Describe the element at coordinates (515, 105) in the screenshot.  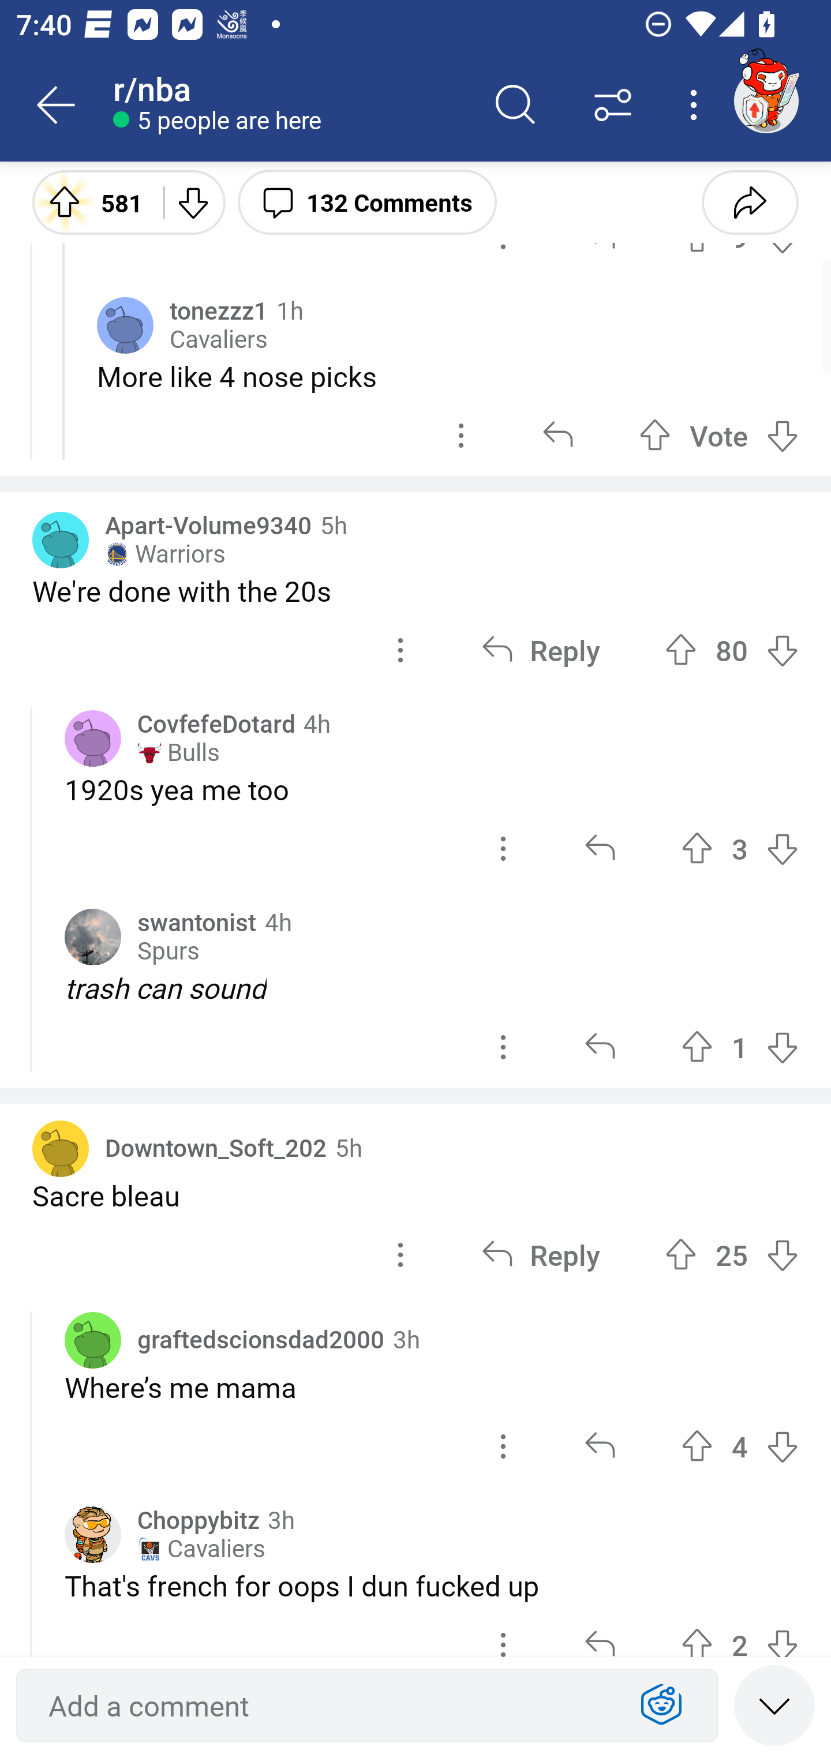
I see `Search comments` at that location.